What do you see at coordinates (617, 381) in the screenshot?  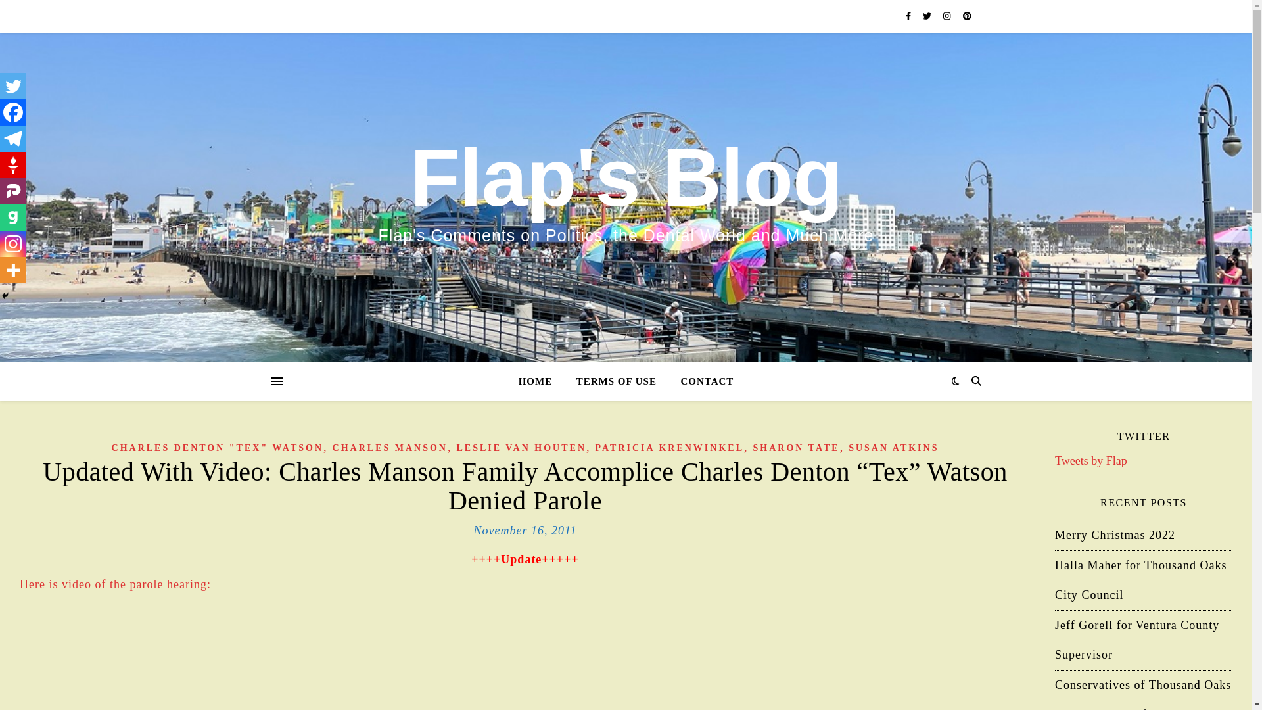 I see `TERMS OF USE` at bounding box center [617, 381].